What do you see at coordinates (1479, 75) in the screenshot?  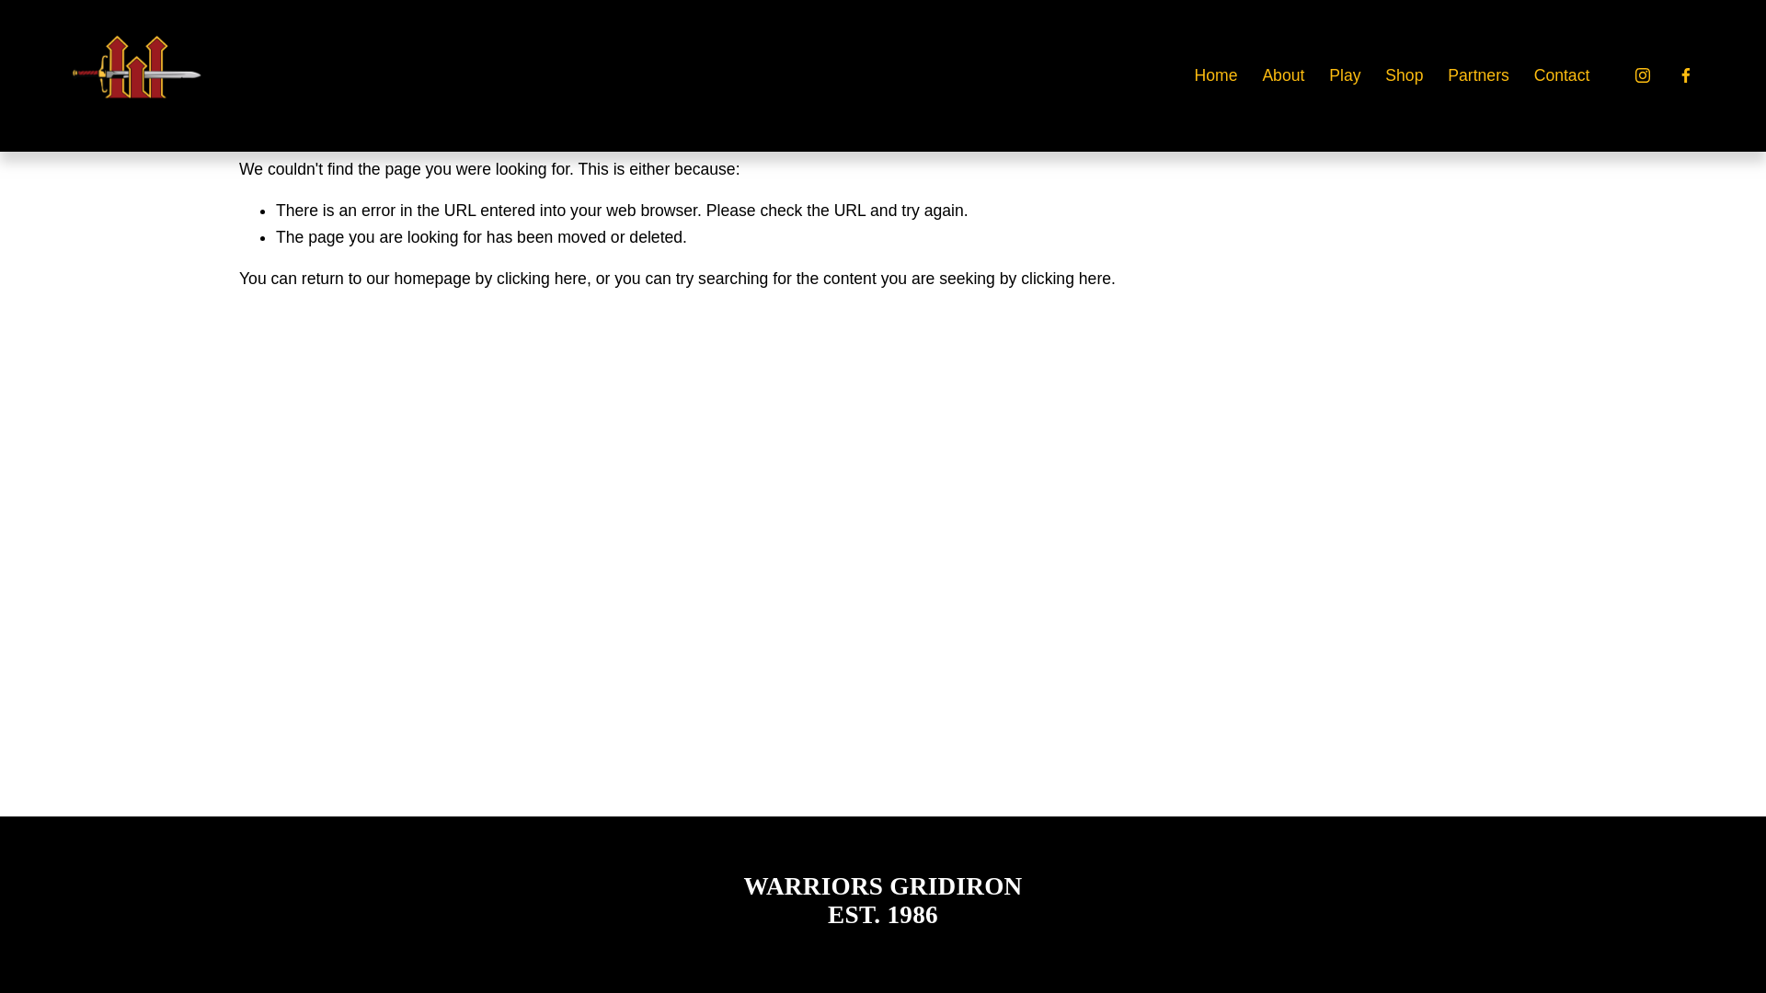 I see `Partners` at bounding box center [1479, 75].